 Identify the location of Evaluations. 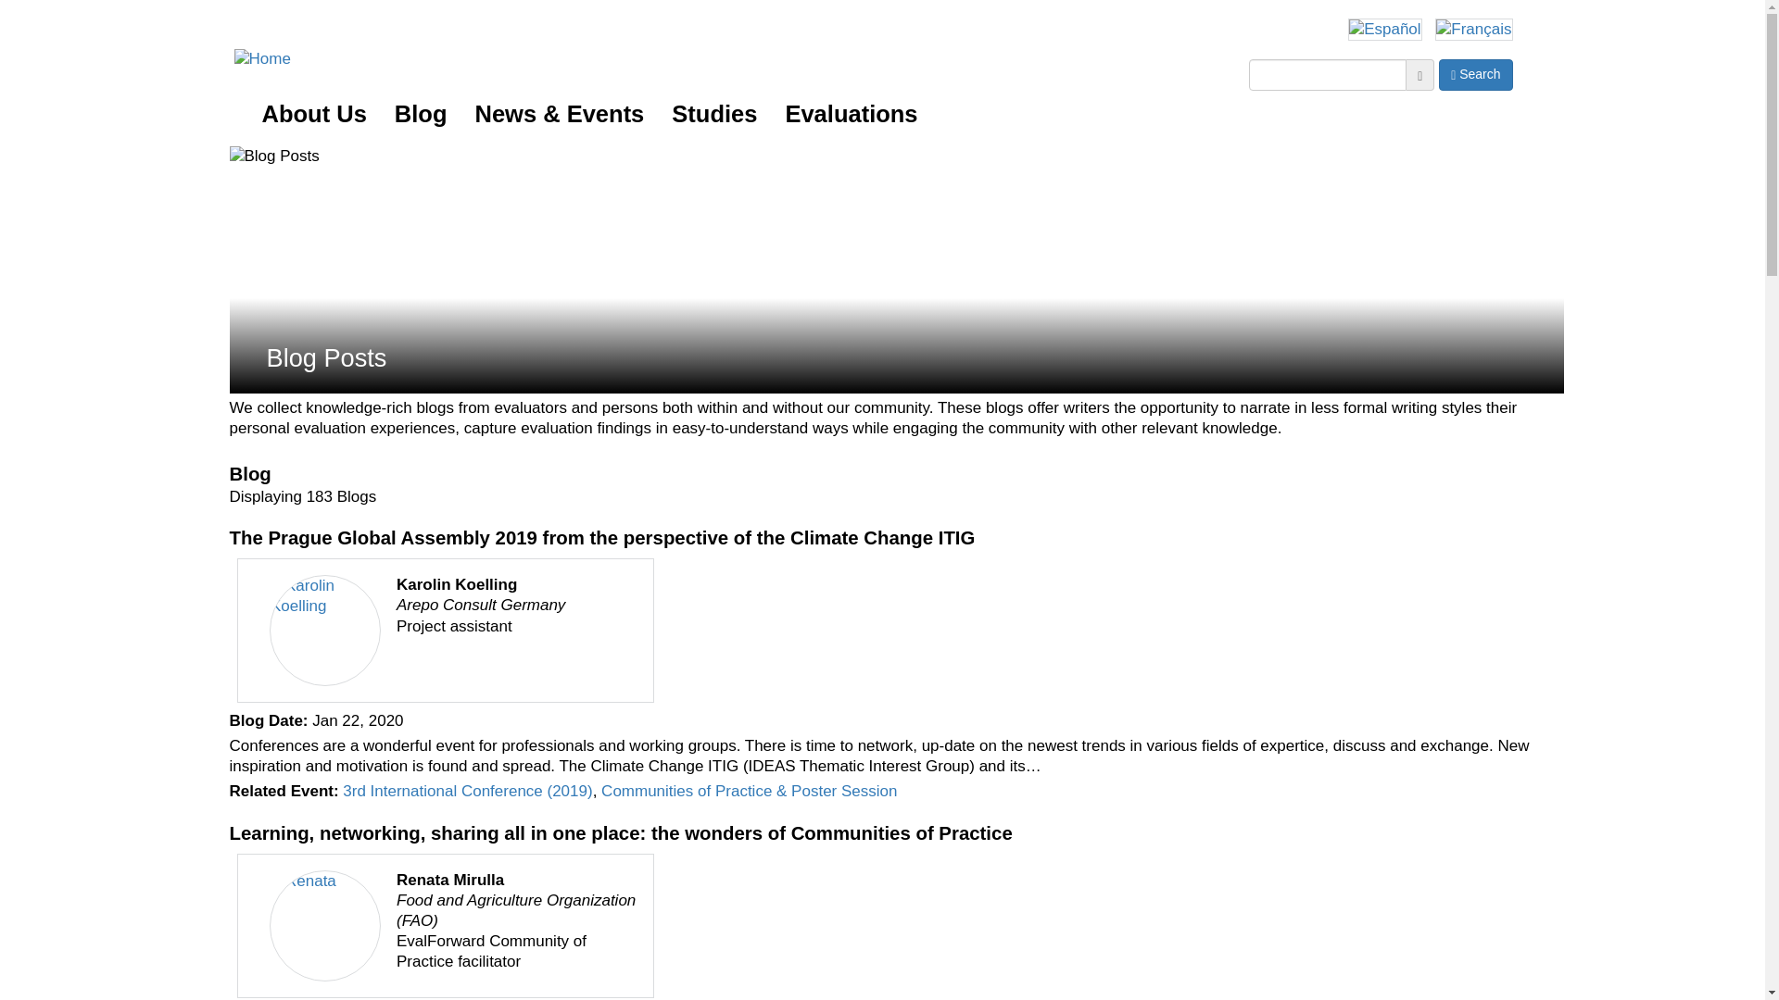
(851, 113).